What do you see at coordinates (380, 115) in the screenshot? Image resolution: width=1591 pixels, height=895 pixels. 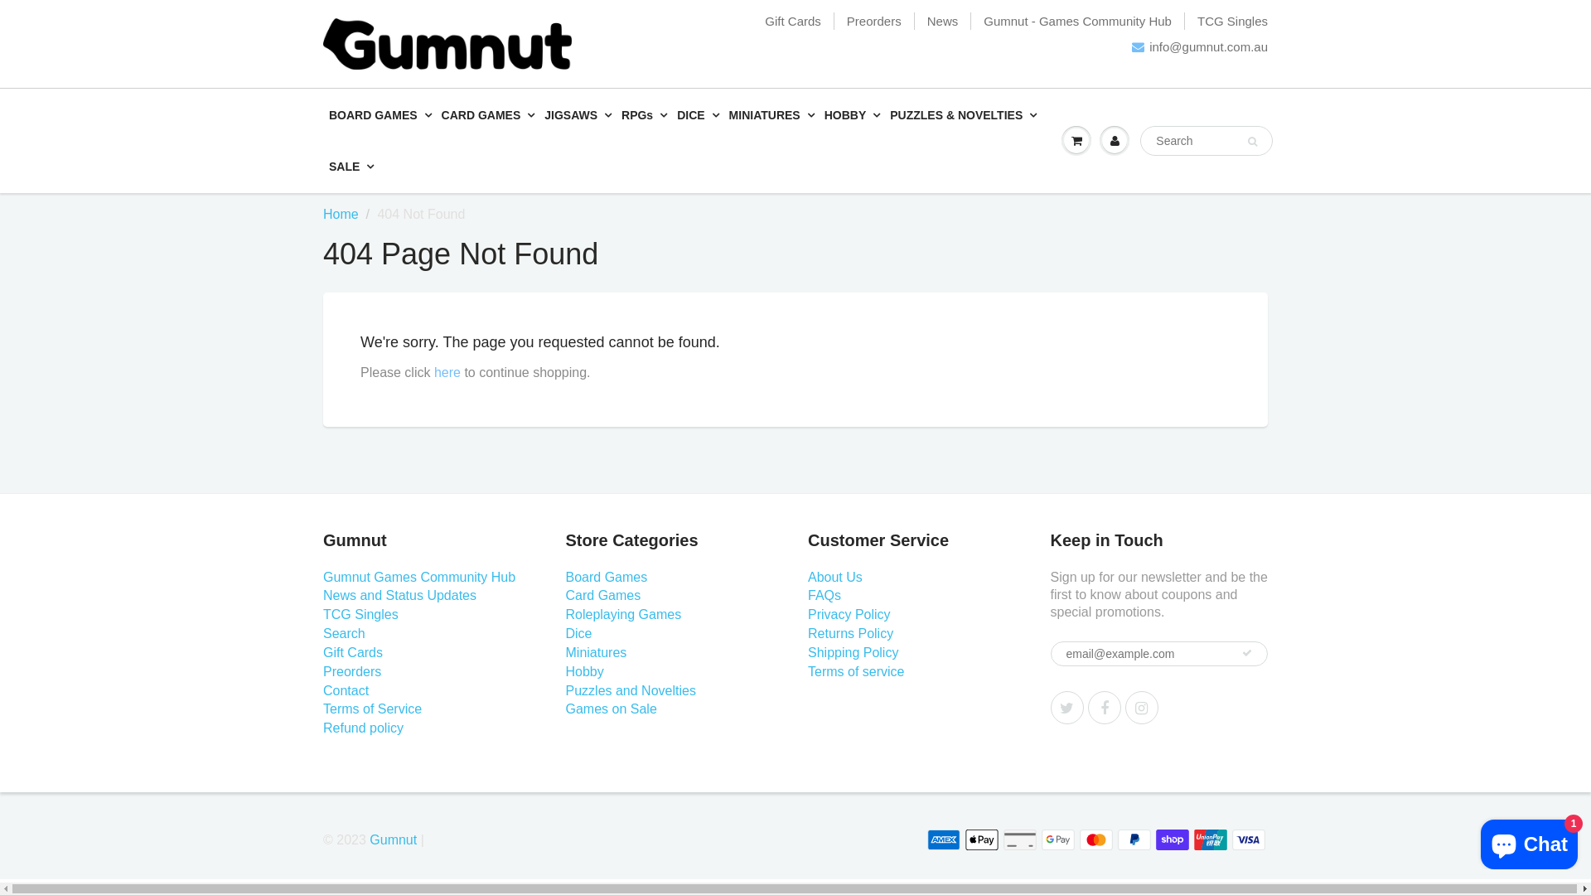 I see `BOARD GAMES` at bounding box center [380, 115].